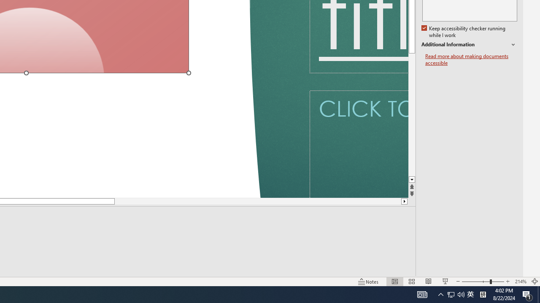 The height and width of the screenshot is (303, 540). I want to click on Read more about making documents accessible, so click(471, 60).